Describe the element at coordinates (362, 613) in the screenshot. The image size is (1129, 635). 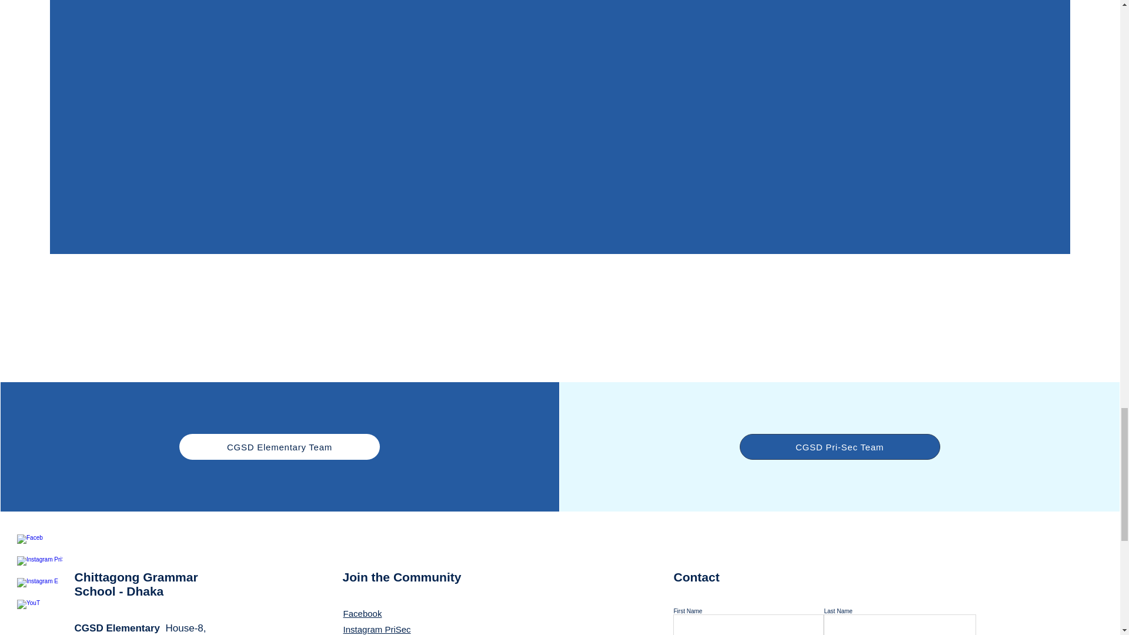
I see `Facebook` at that location.